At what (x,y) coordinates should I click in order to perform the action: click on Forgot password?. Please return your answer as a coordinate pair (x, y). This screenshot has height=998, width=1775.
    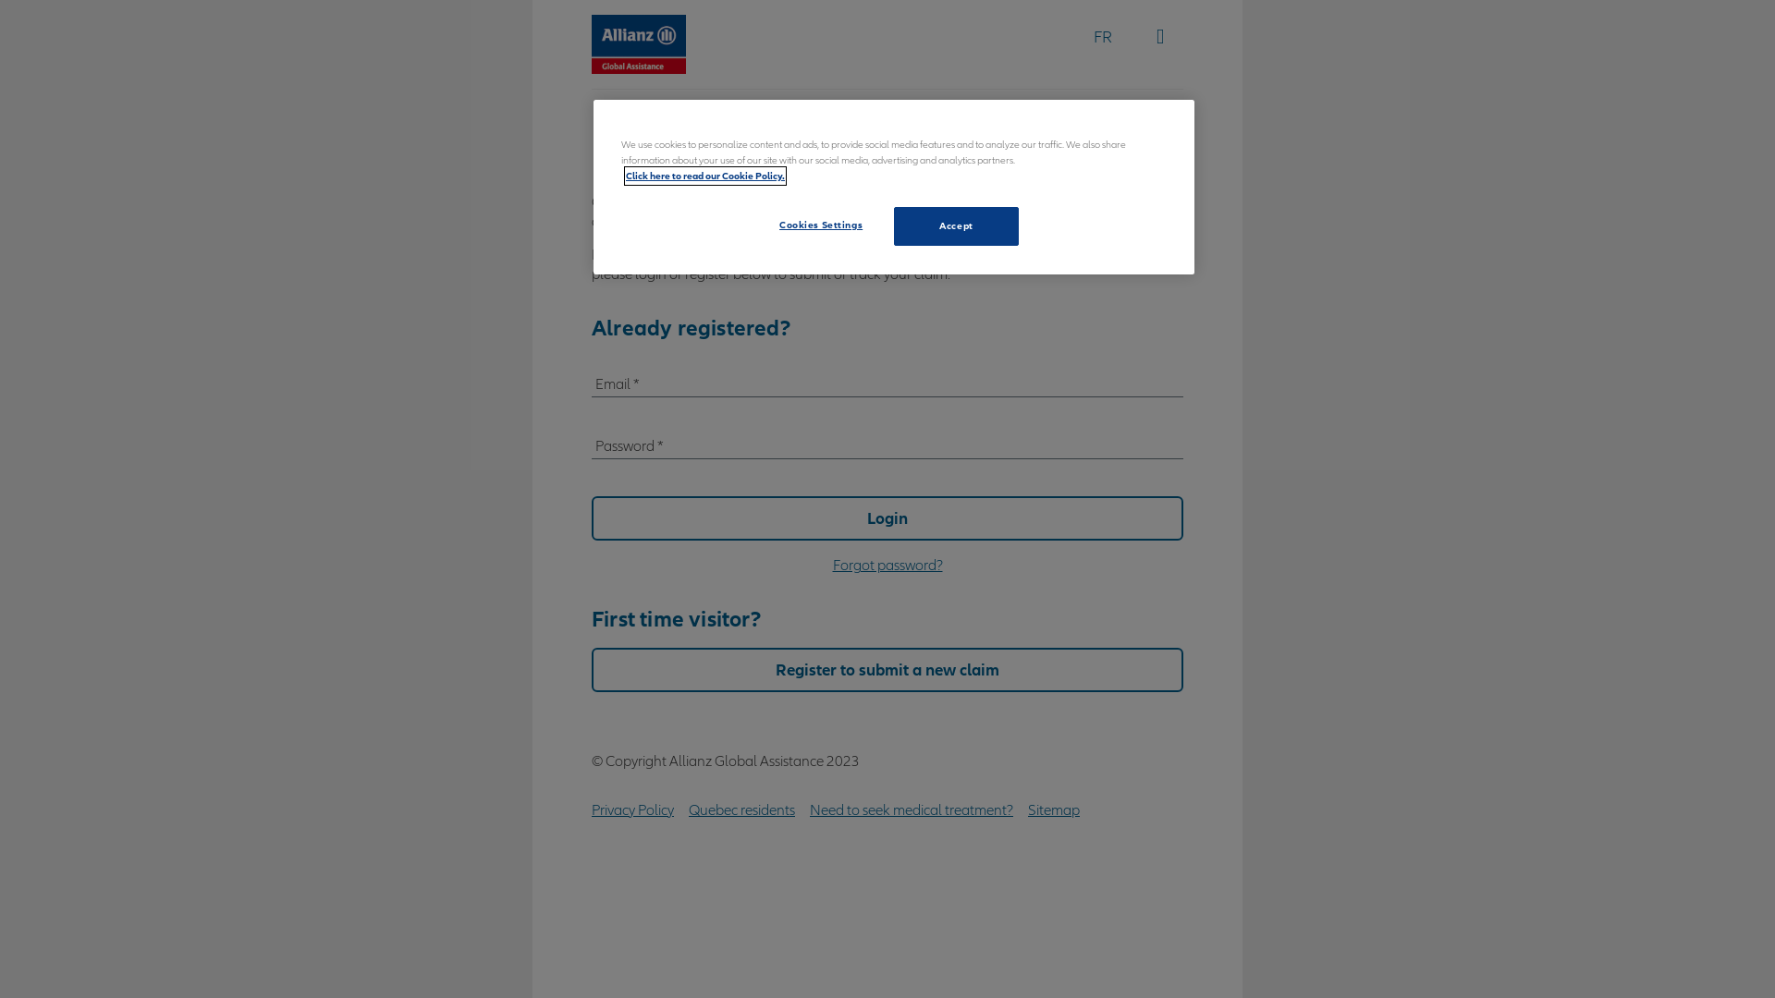
    Looking at the image, I should click on (887, 566).